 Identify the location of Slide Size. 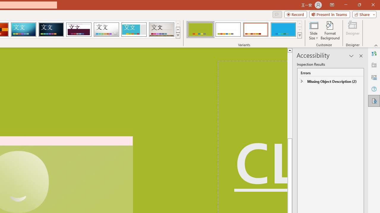
(313, 30).